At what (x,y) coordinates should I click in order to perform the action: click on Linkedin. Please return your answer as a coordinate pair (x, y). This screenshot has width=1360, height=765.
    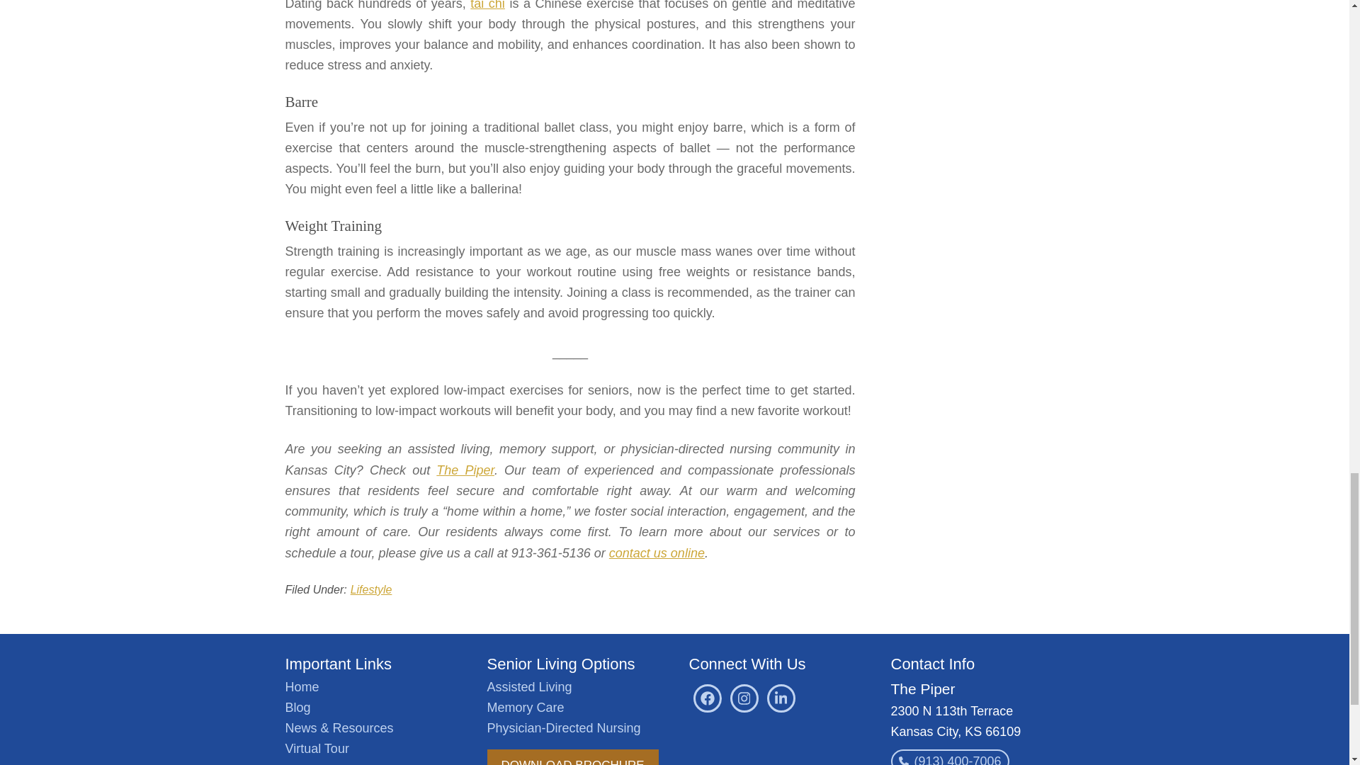
    Looking at the image, I should click on (781, 698).